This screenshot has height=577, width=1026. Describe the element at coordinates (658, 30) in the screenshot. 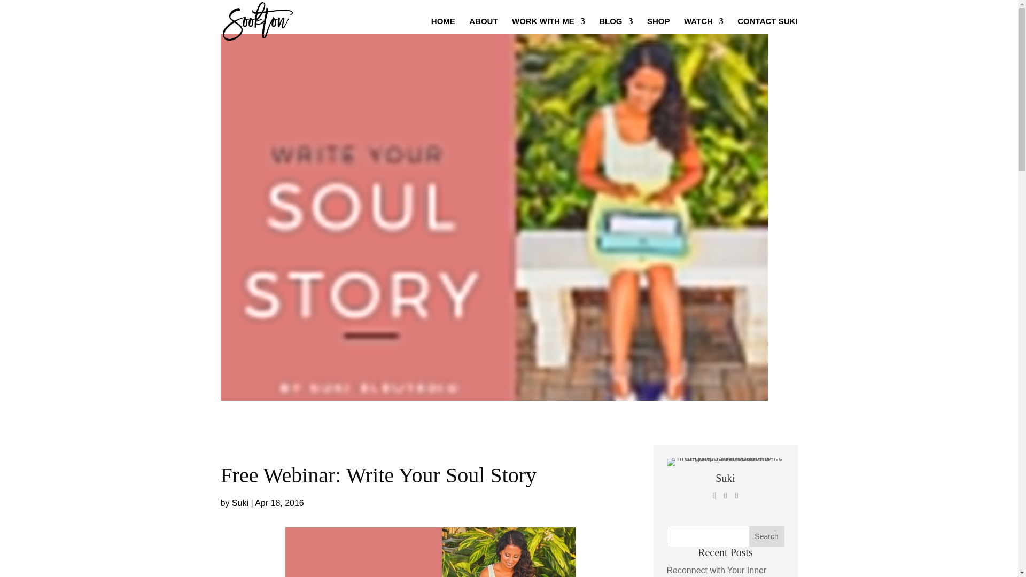

I see `SHOP` at that location.